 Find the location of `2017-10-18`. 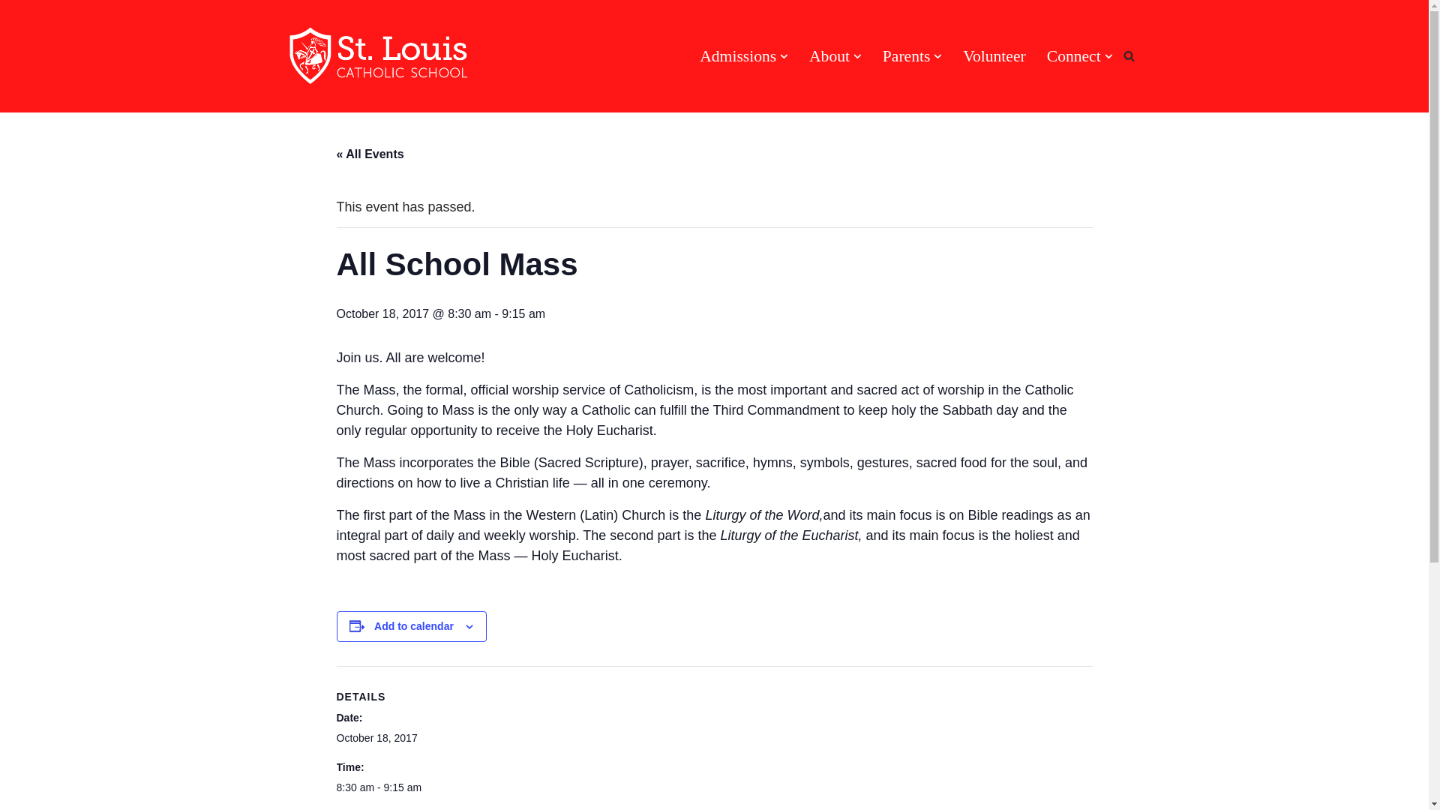

2017-10-18 is located at coordinates (399, 787).